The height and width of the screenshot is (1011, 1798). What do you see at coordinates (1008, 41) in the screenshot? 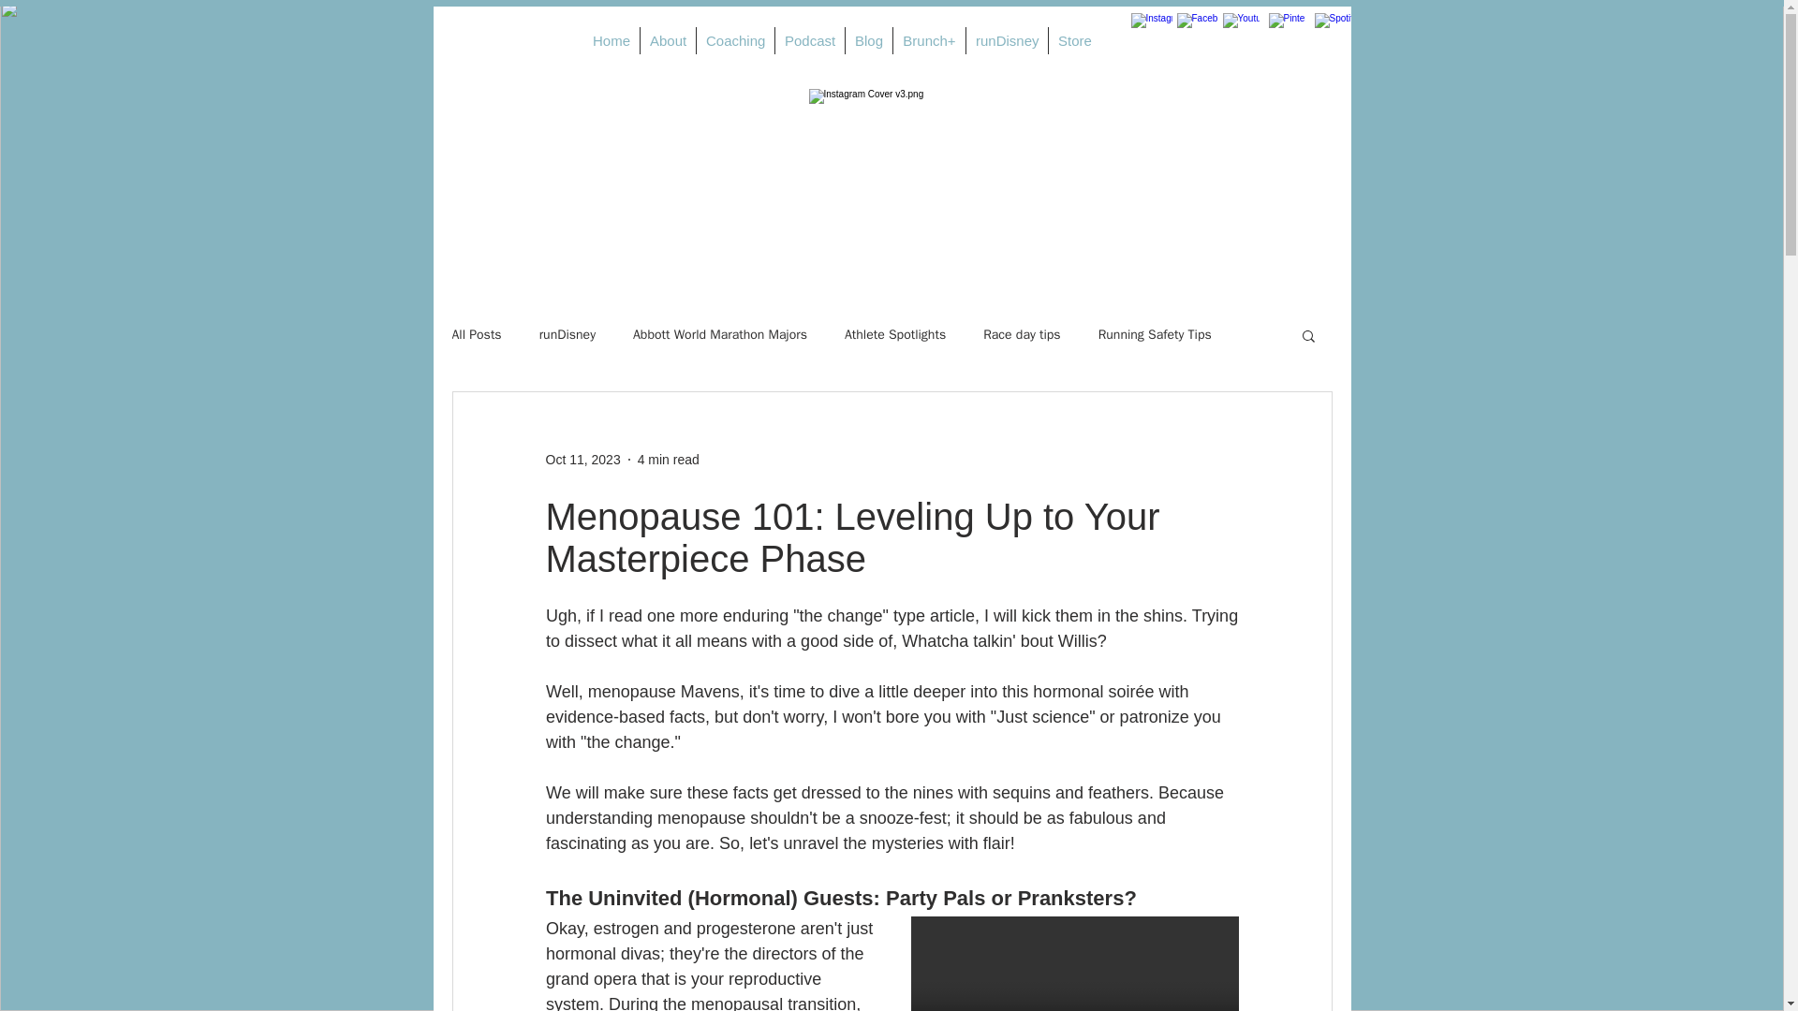
I see `runDisney` at bounding box center [1008, 41].